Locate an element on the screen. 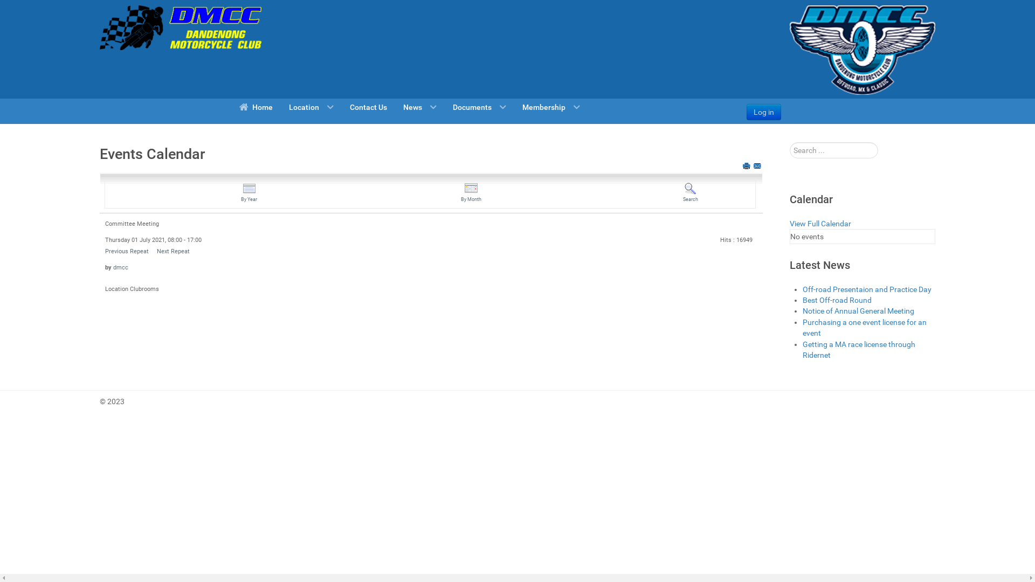 This screenshot has width=1035, height=582. Location is located at coordinates (312, 107).